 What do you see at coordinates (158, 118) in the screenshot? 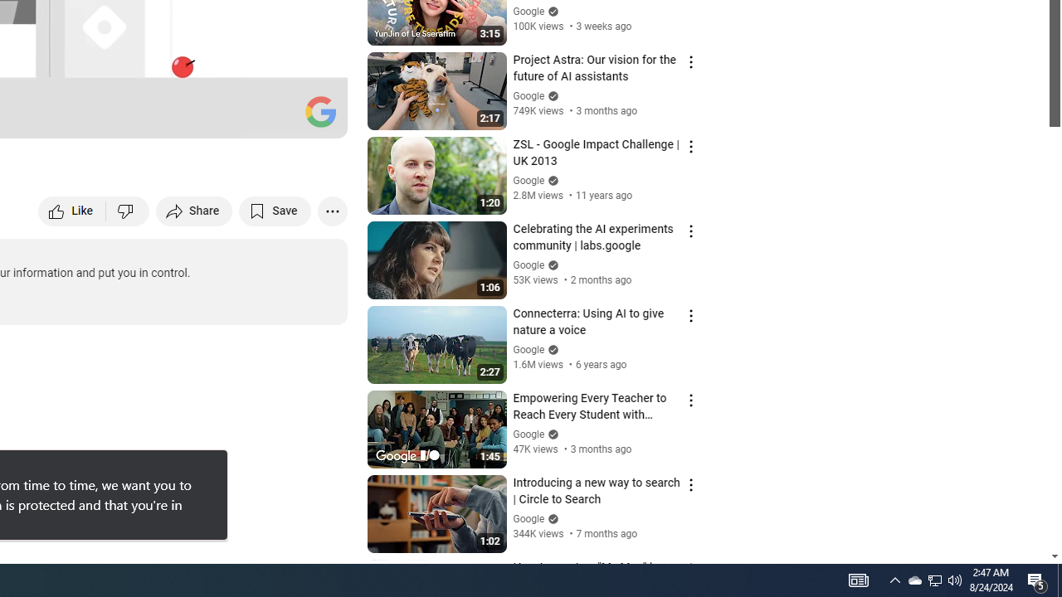
I see `Subtitles/closed captions unavailable` at bounding box center [158, 118].